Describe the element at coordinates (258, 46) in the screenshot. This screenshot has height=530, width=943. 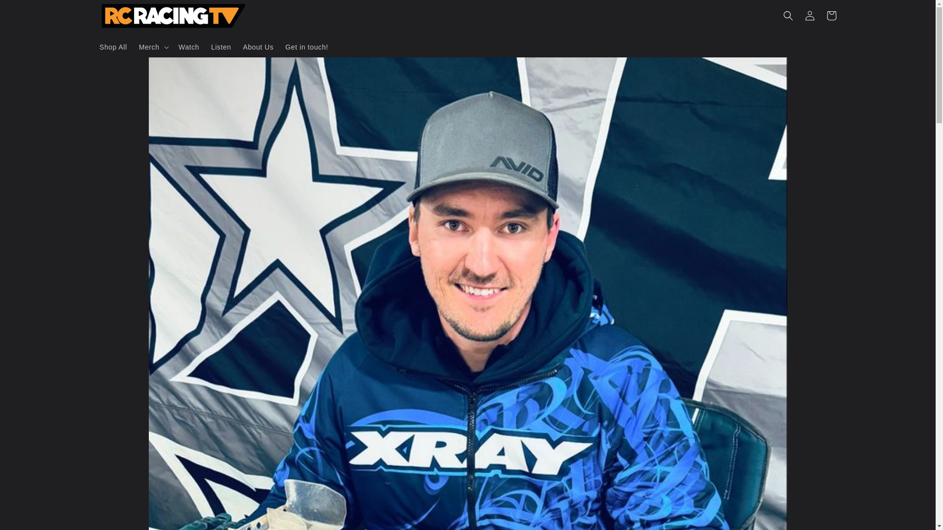
I see `About Us` at that location.